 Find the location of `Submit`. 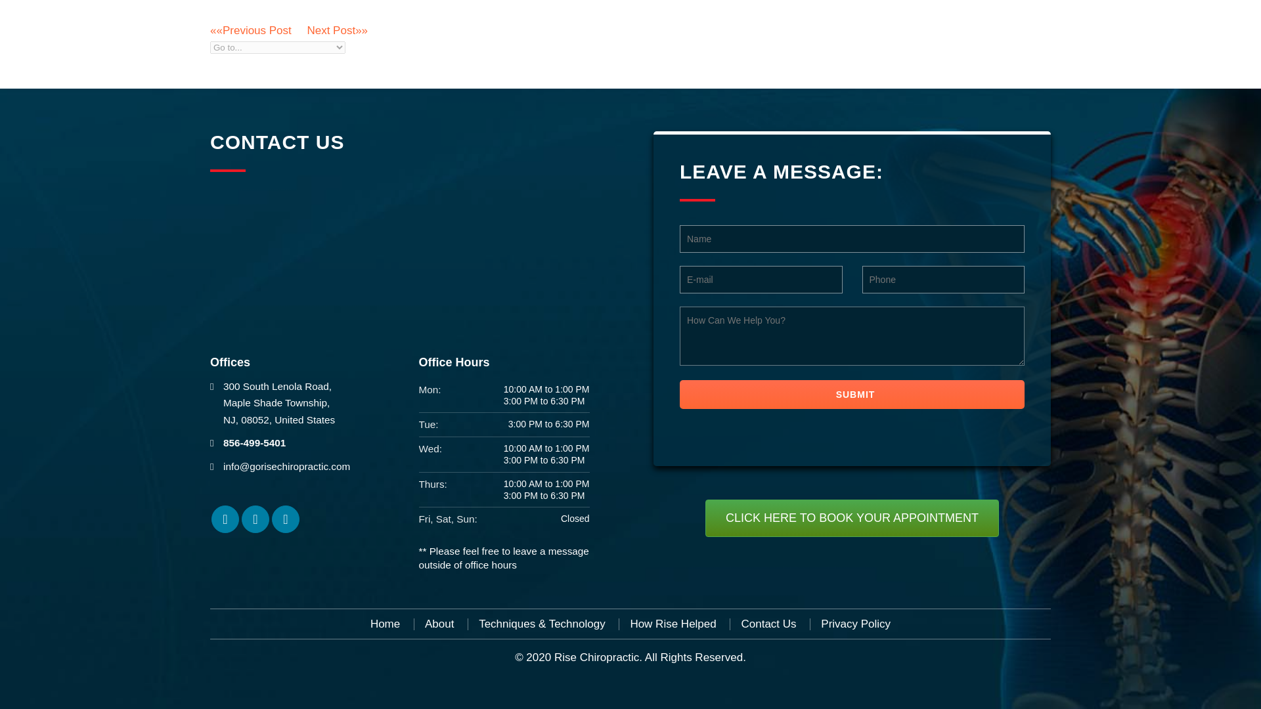

Submit is located at coordinates (851, 394).